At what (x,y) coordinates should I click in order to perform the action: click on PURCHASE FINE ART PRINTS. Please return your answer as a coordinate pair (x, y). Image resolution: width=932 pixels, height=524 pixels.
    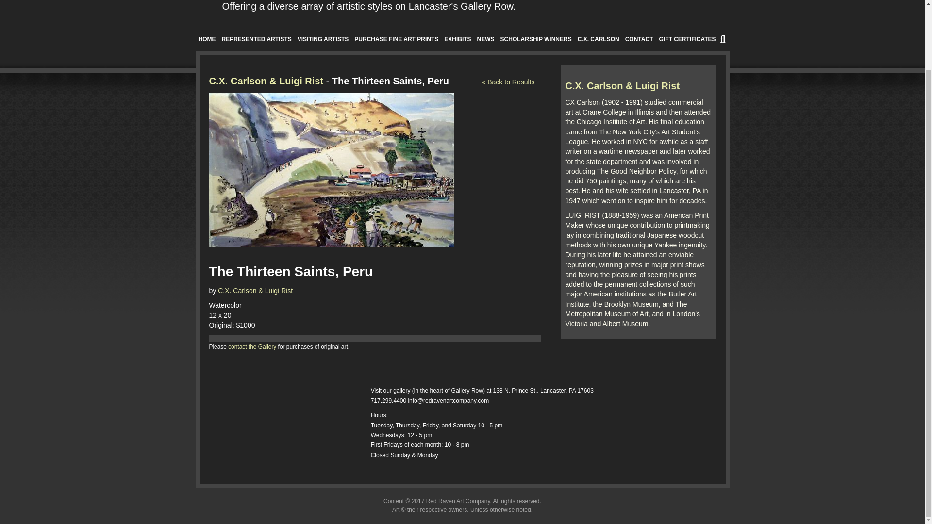
    Looking at the image, I should click on (396, 39).